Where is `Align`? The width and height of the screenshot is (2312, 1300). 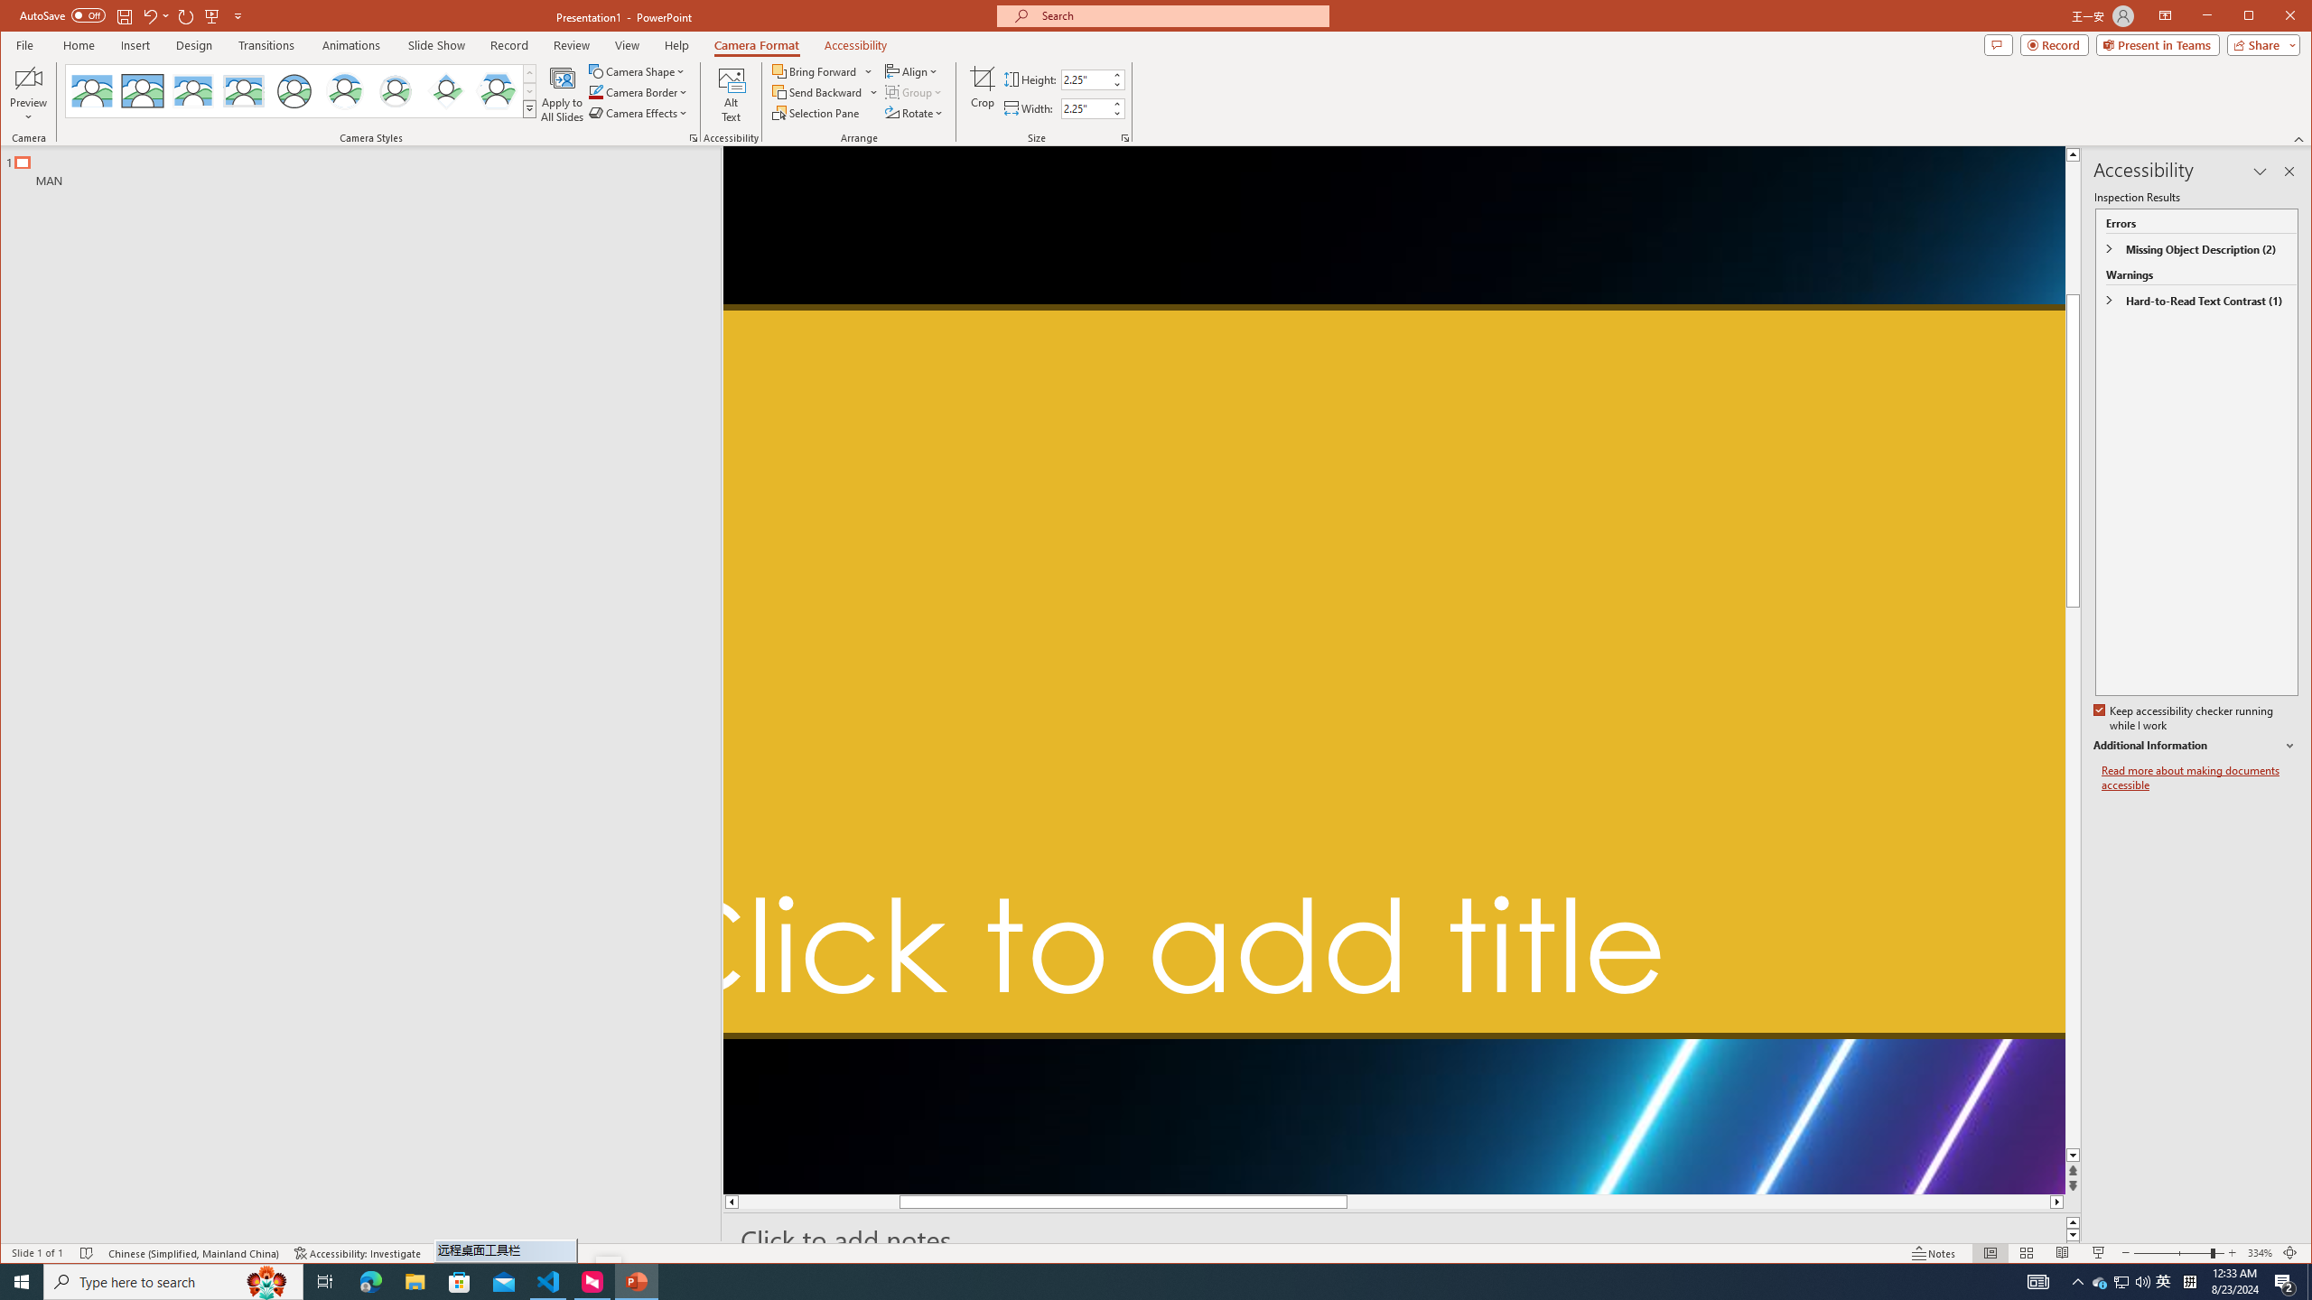
Align is located at coordinates (2101, 1282).